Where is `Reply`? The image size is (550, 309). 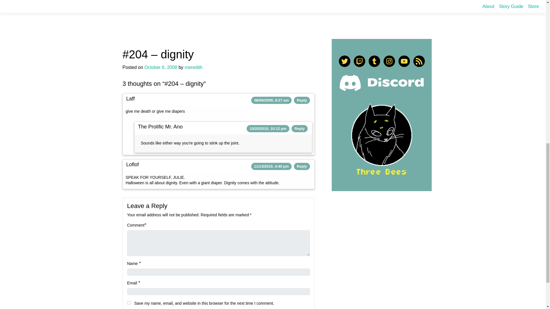 Reply is located at coordinates (302, 166).